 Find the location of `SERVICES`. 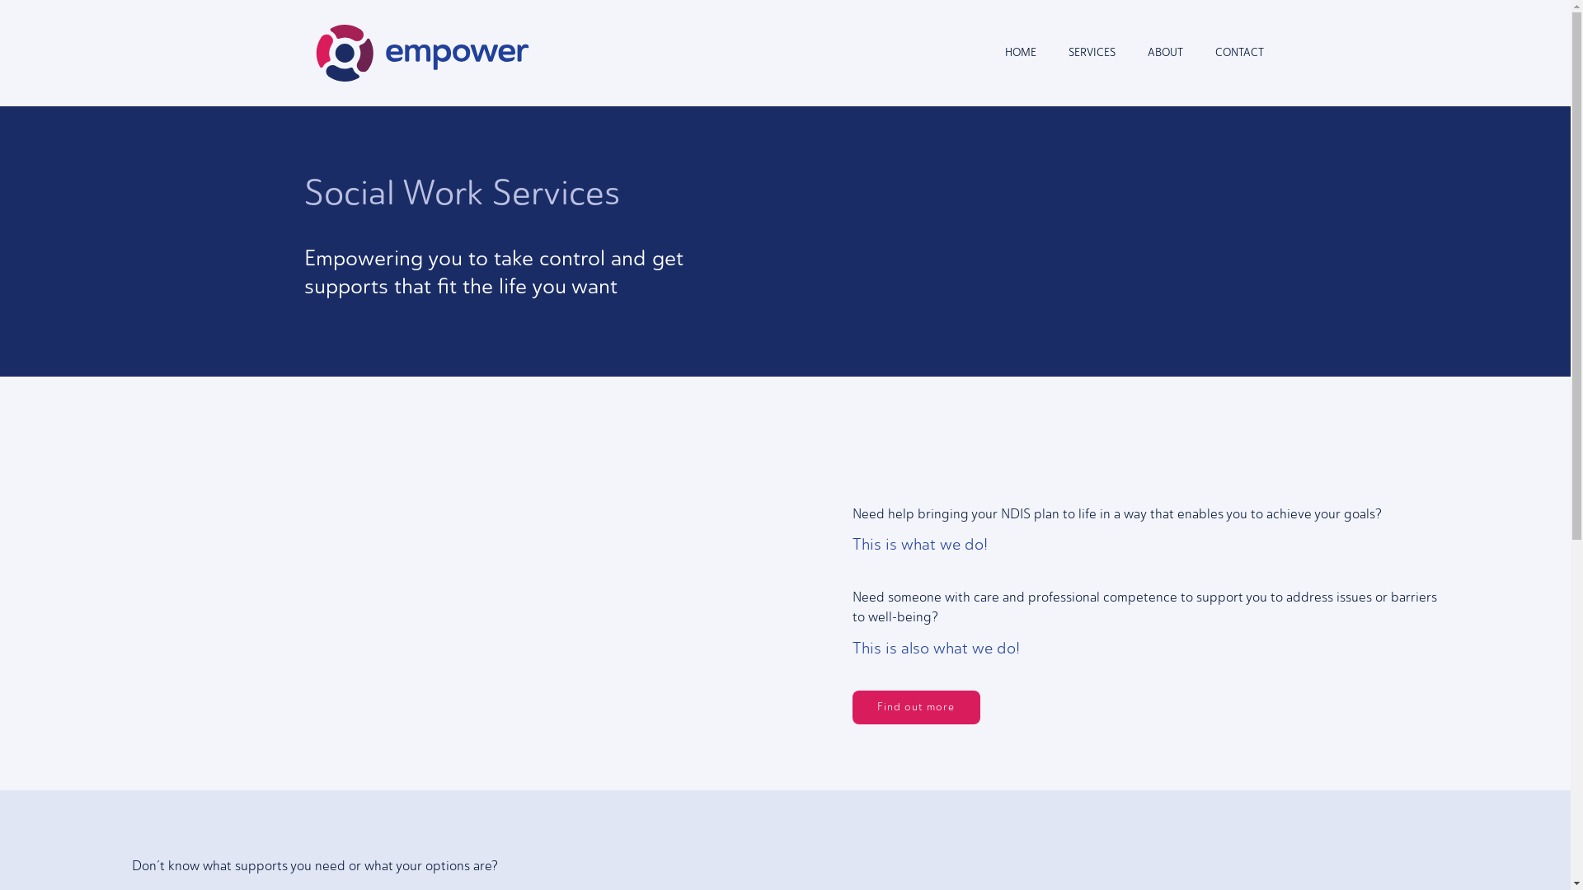

SERVICES is located at coordinates (1092, 53).